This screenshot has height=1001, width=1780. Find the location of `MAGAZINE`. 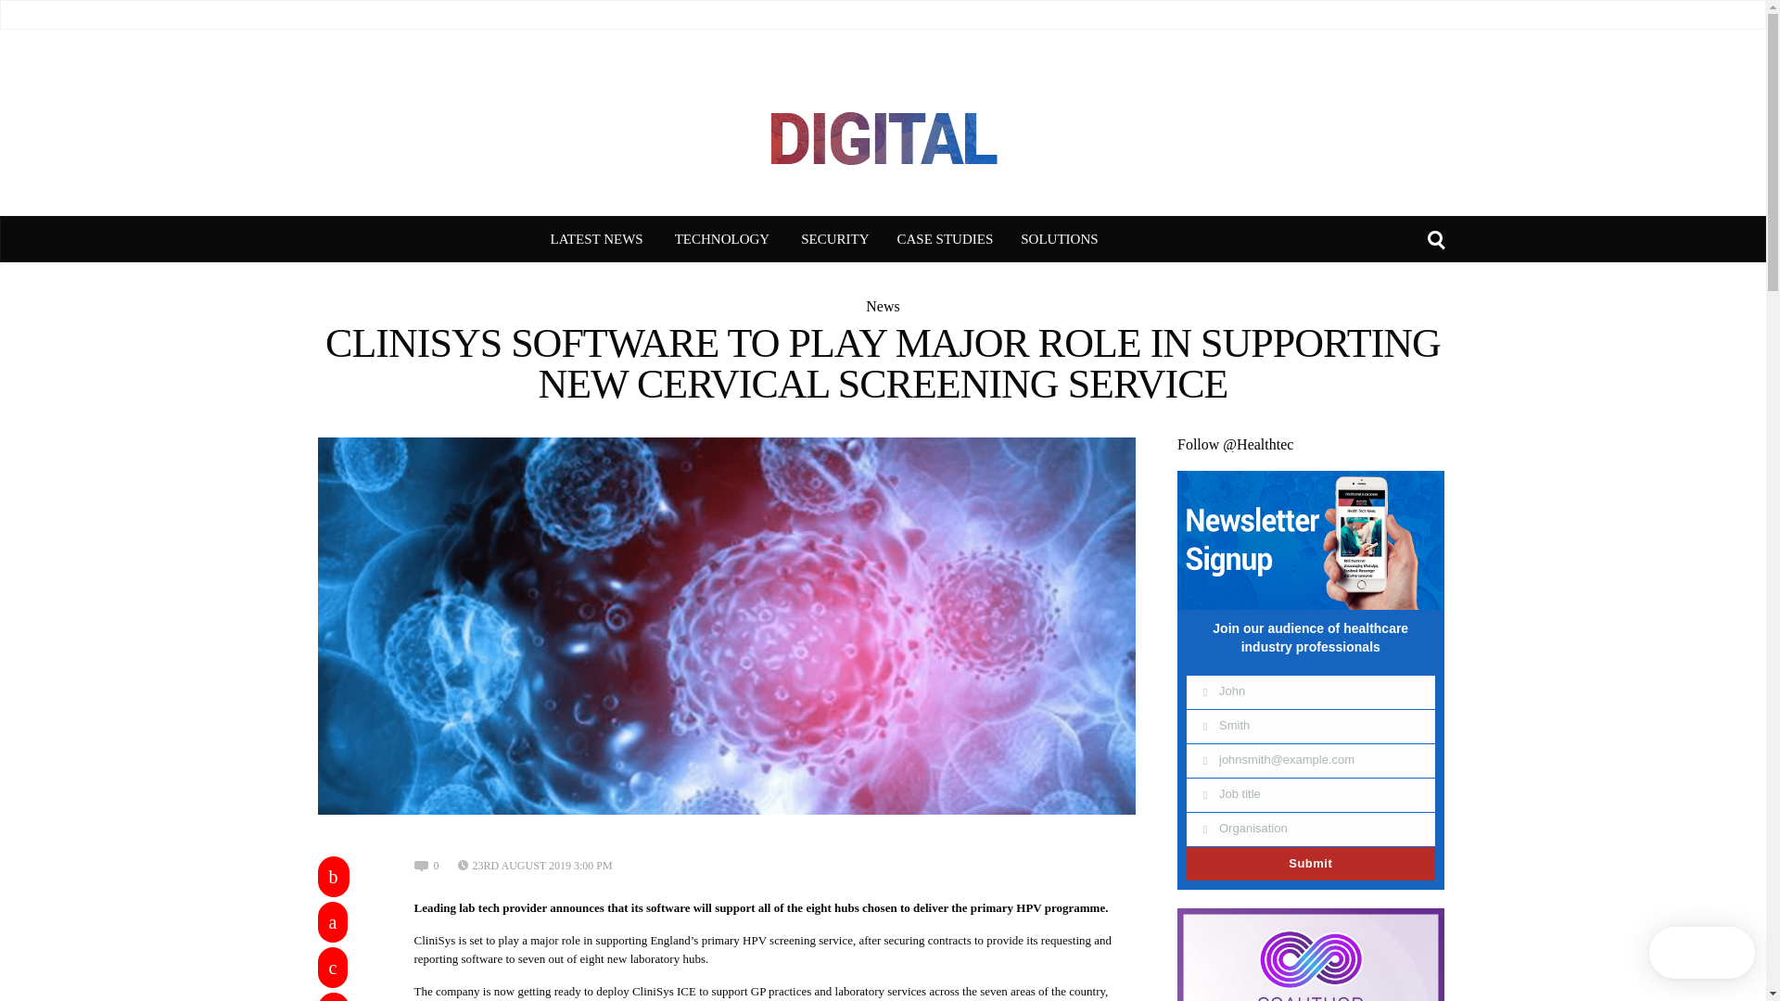

MAGAZINE is located at coordinates (740, 14).